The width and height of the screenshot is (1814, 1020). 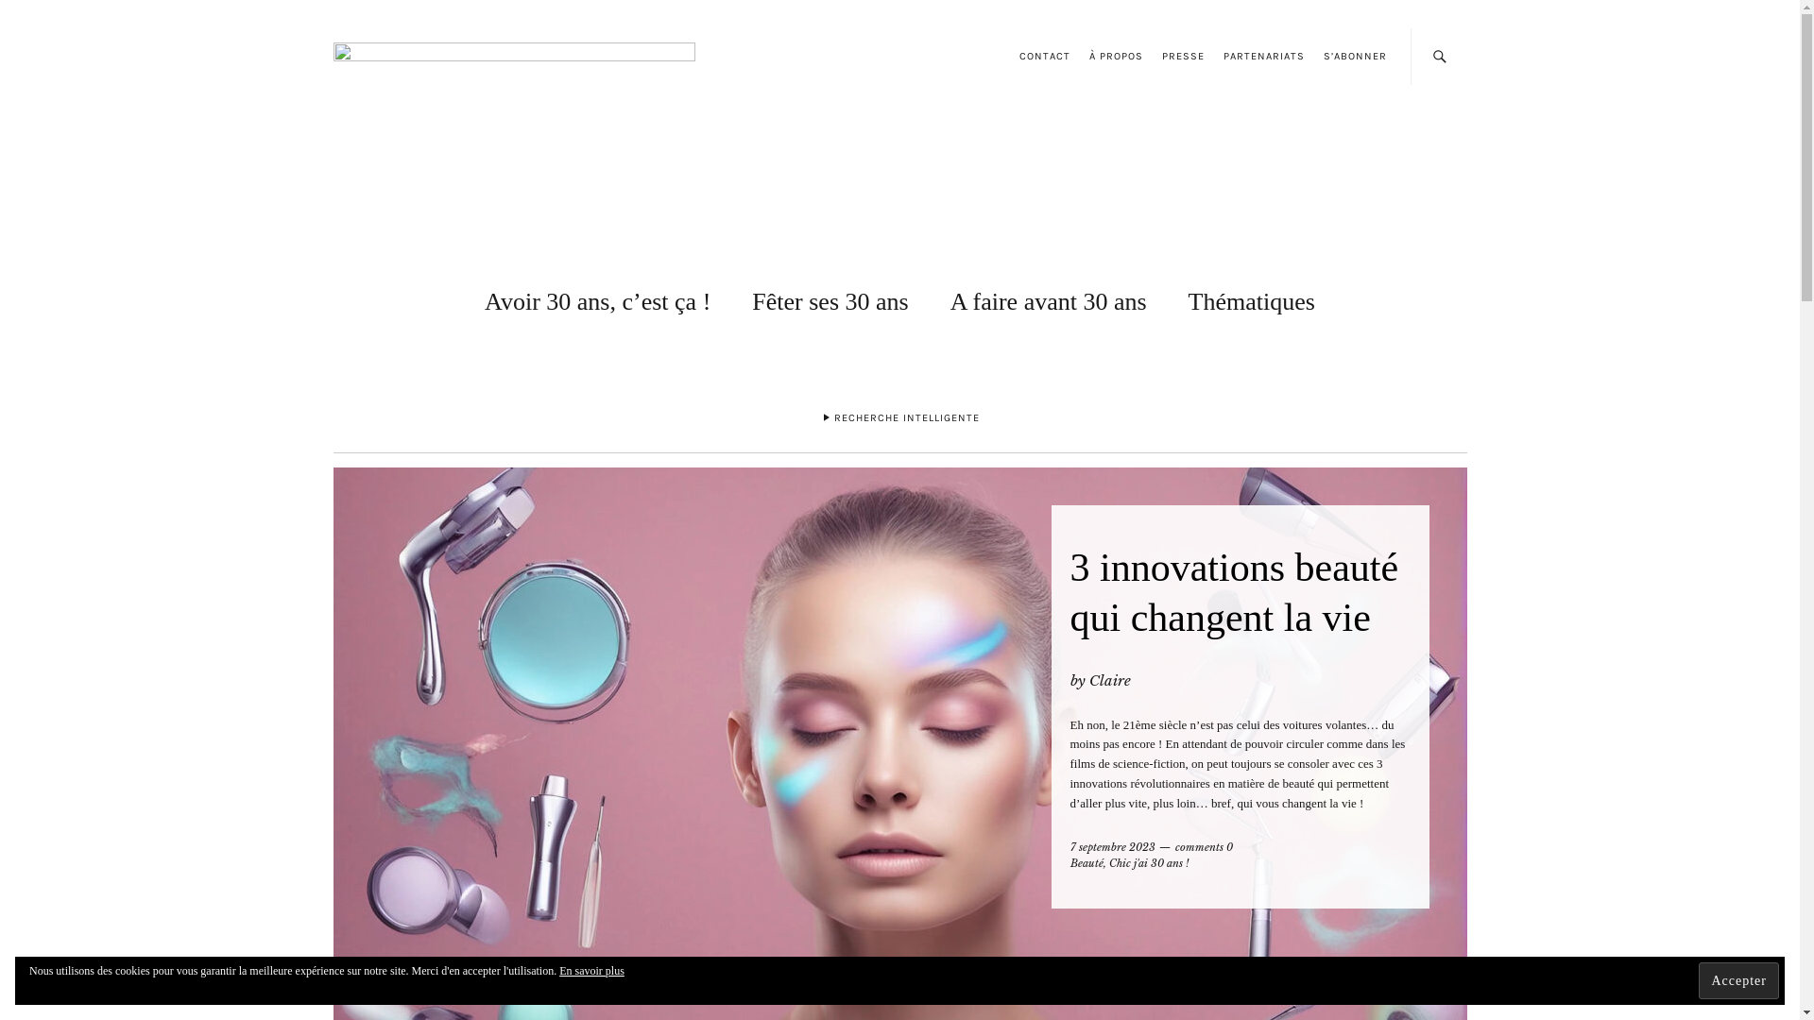 What do you see at coordinates (1112, 847) in the screenshot?
I see `7 septembre 2023` at bounding box center [1112, 847].